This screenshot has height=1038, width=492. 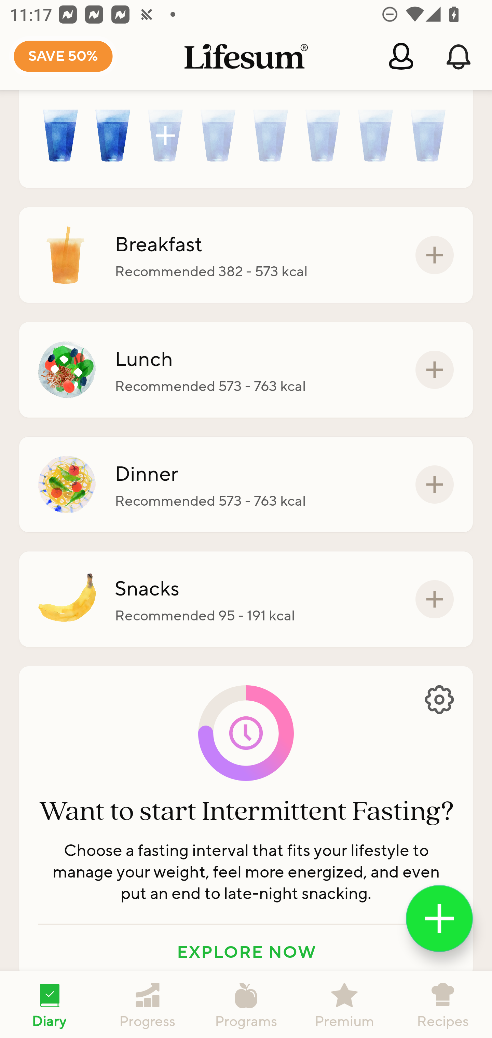 What do you see at coordinates (148, 1005) in the screenshot?
I see `Progress` at bounding box center [148, 1005].